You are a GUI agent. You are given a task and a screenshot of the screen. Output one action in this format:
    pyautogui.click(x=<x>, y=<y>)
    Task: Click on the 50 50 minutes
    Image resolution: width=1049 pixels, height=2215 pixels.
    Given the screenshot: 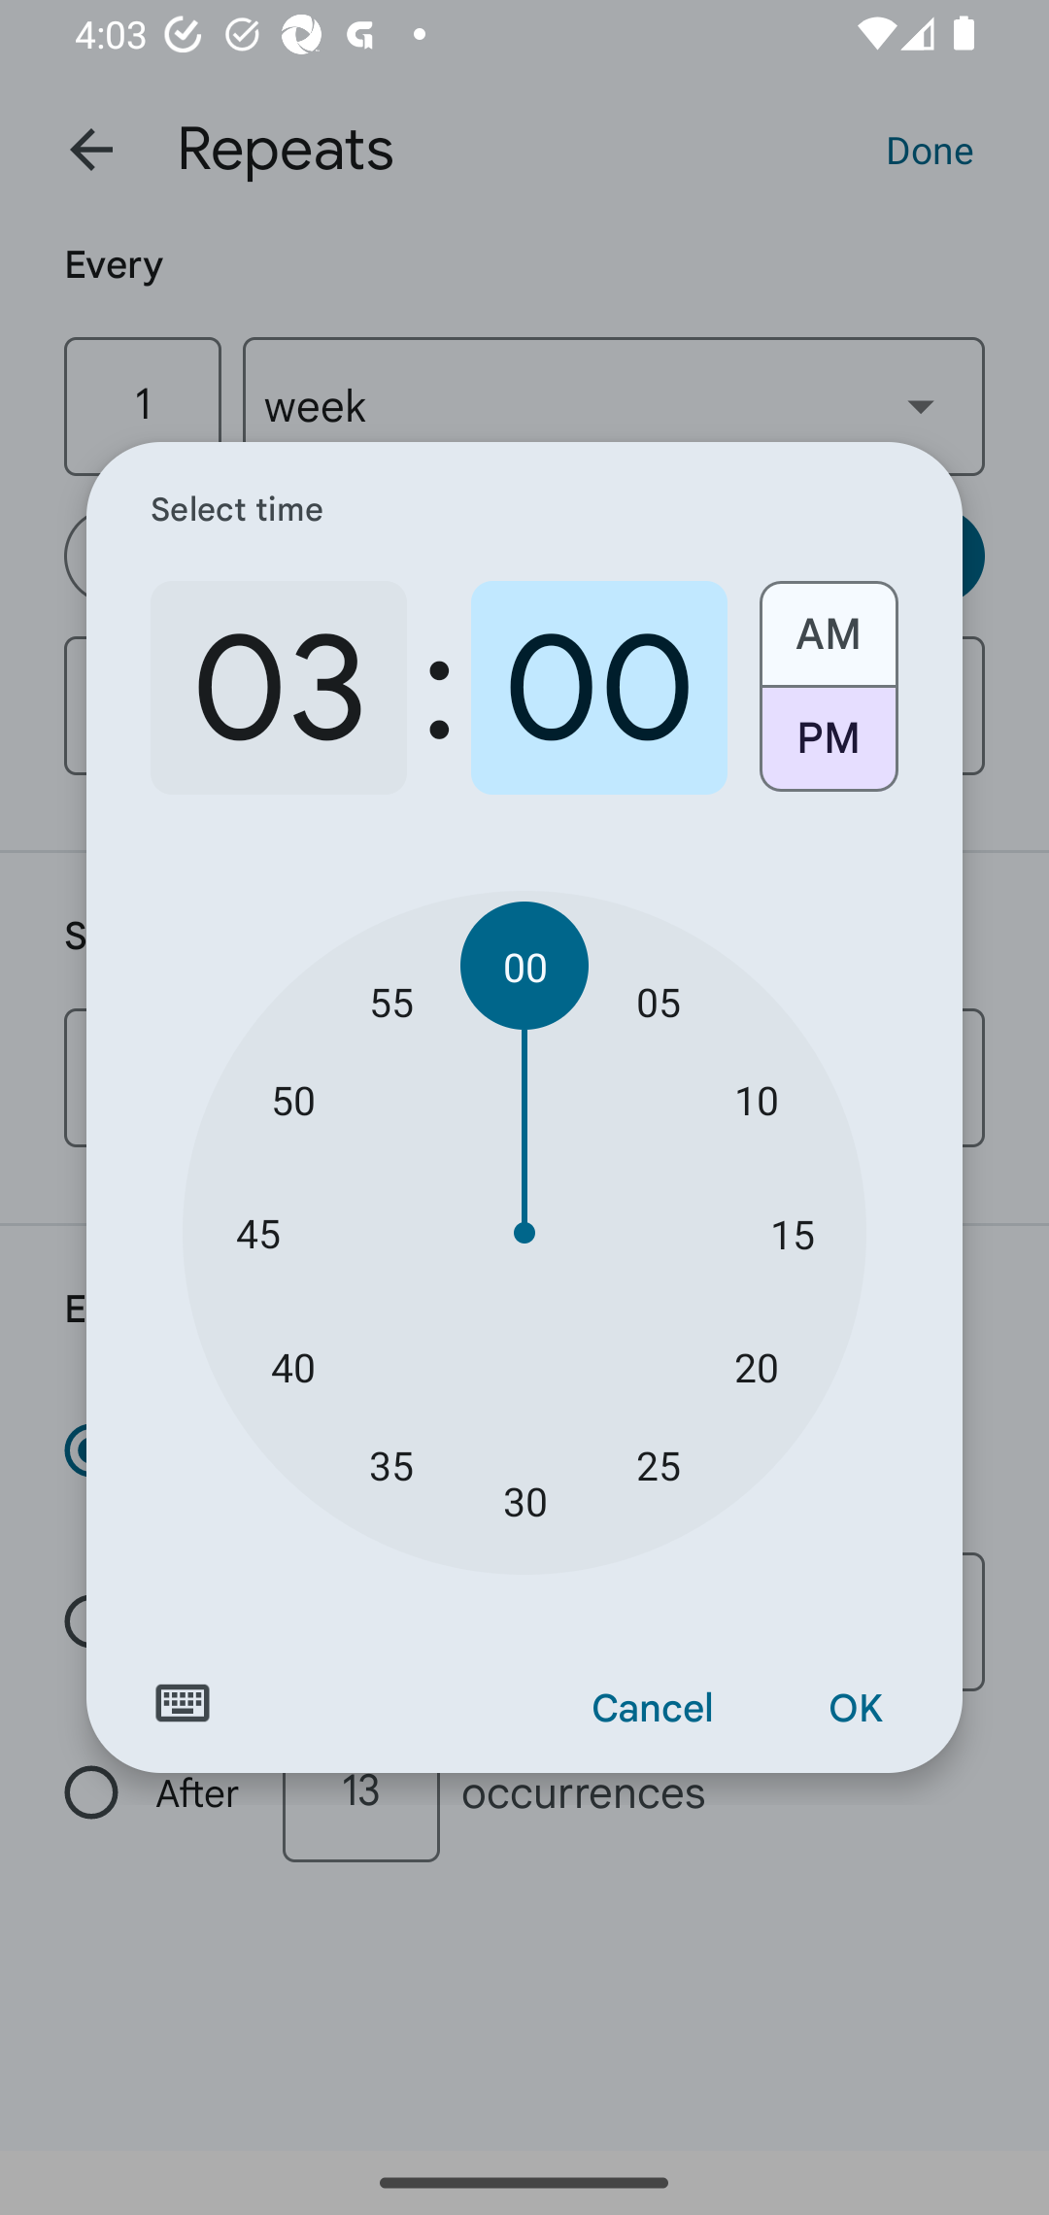 What is the action you would take?
    pyautogui.click(x=293, y=1100)
    